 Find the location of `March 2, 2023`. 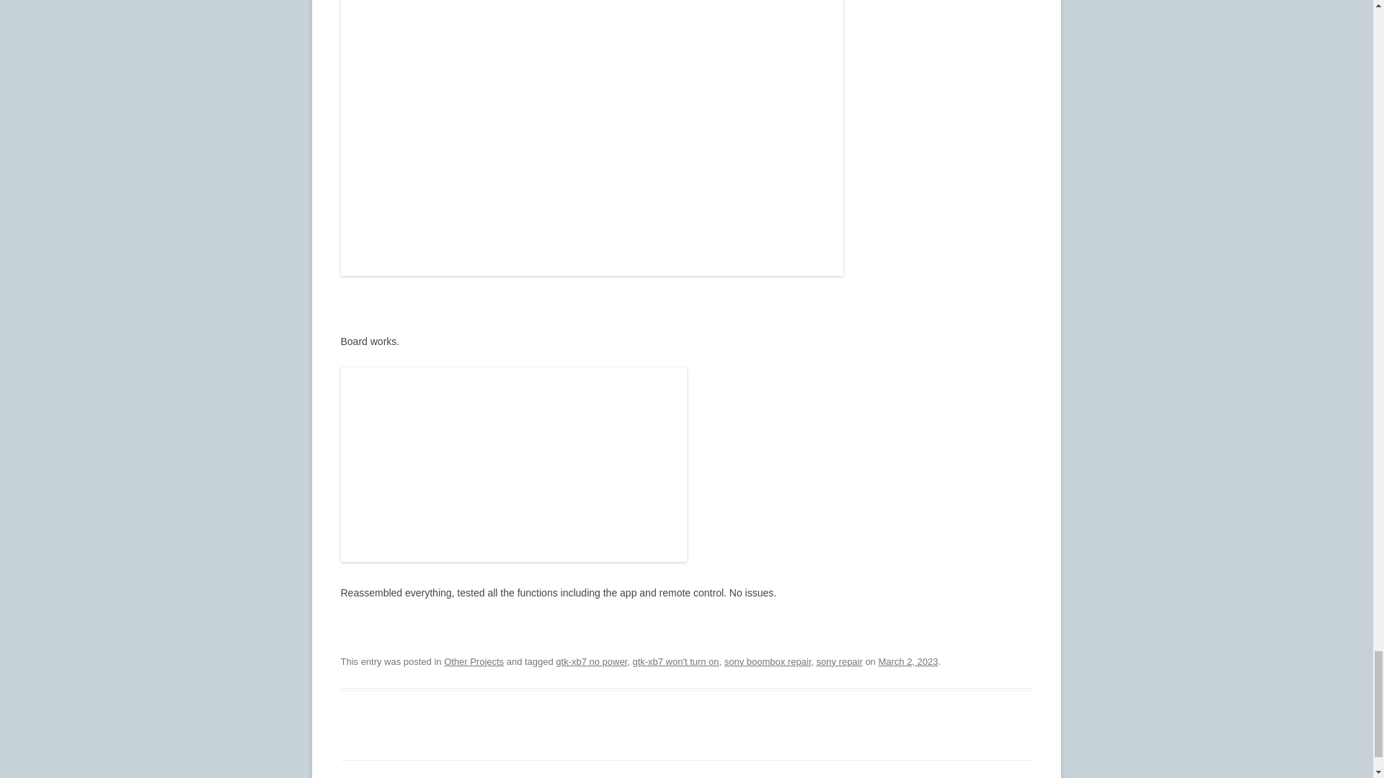

March 2, 2023 is located at coordinates (908, 661).